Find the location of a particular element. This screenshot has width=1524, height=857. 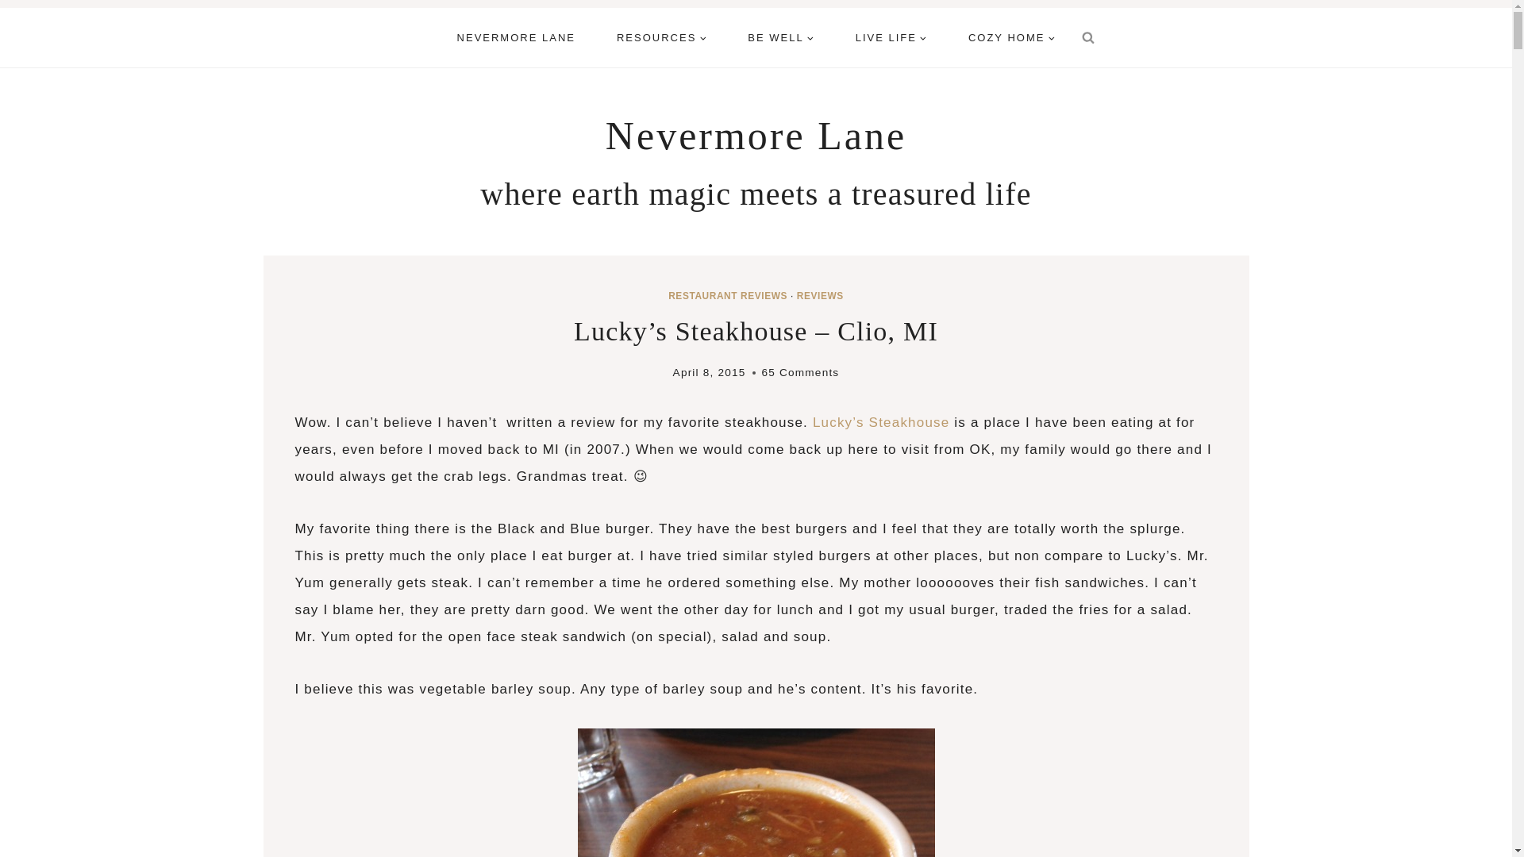

RESOURCES is located at coordinates (660, 37).